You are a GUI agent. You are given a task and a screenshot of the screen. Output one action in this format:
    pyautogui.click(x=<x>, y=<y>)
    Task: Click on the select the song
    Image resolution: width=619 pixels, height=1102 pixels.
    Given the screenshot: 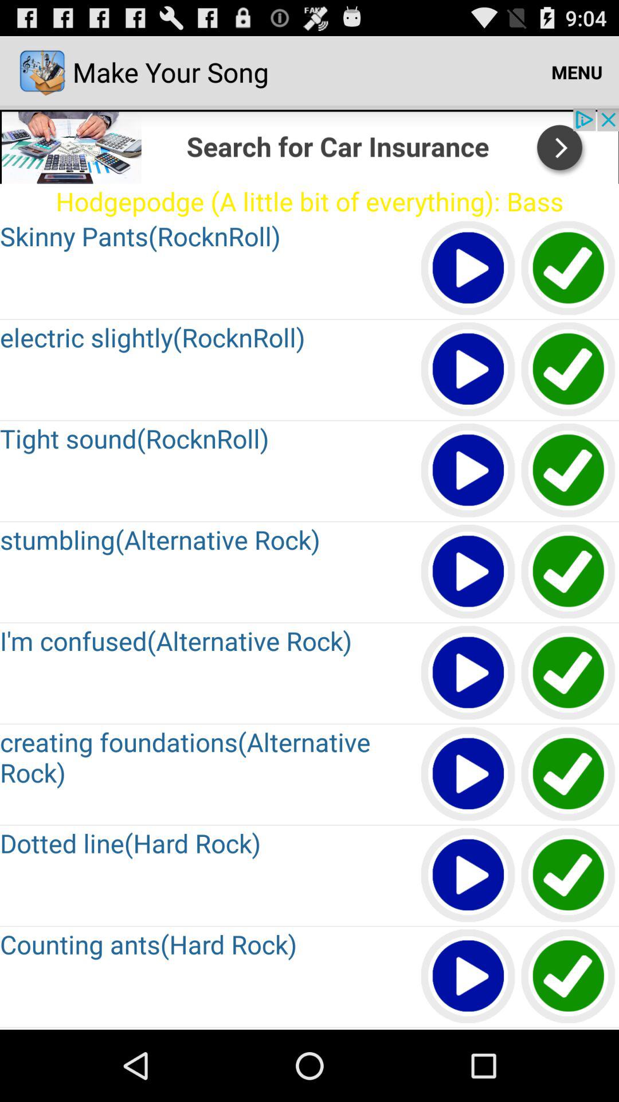 What is the action you would take?
    pyautogui.click(x=569, y=471)
    